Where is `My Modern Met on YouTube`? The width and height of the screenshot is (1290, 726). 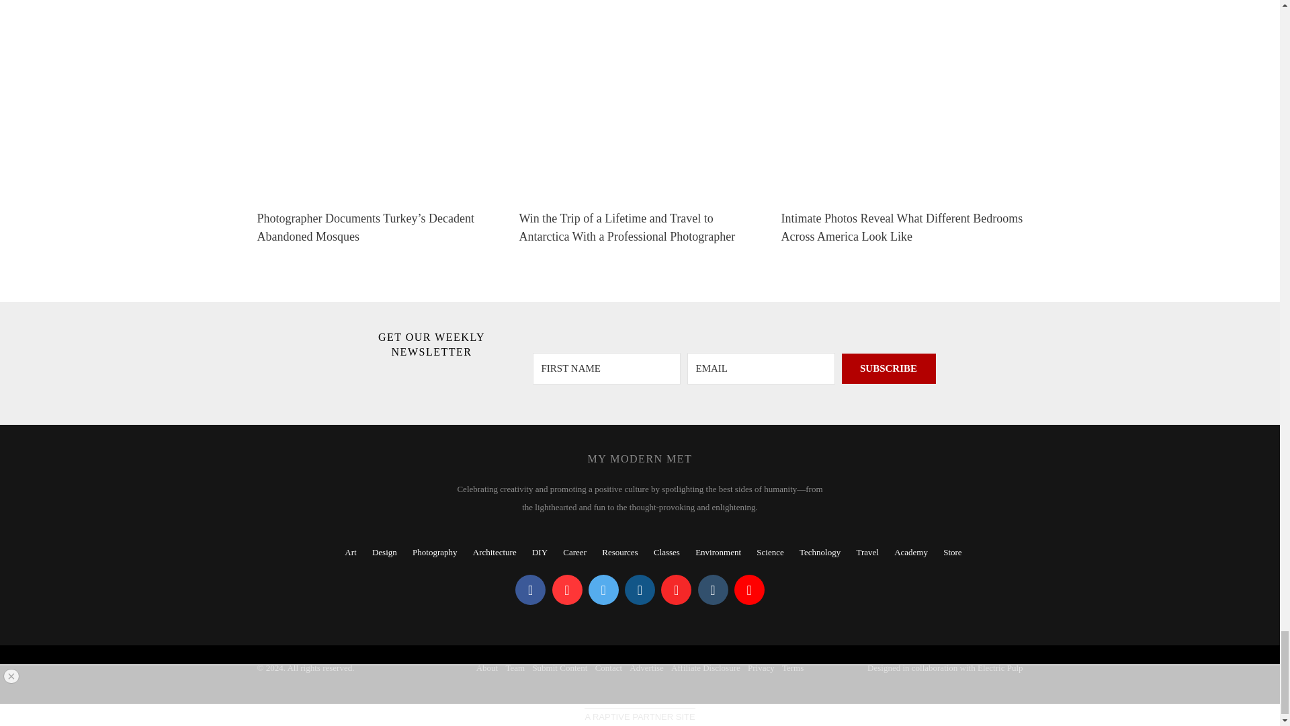 My Modern Met on YouTube is located at coordinates (749, 590).